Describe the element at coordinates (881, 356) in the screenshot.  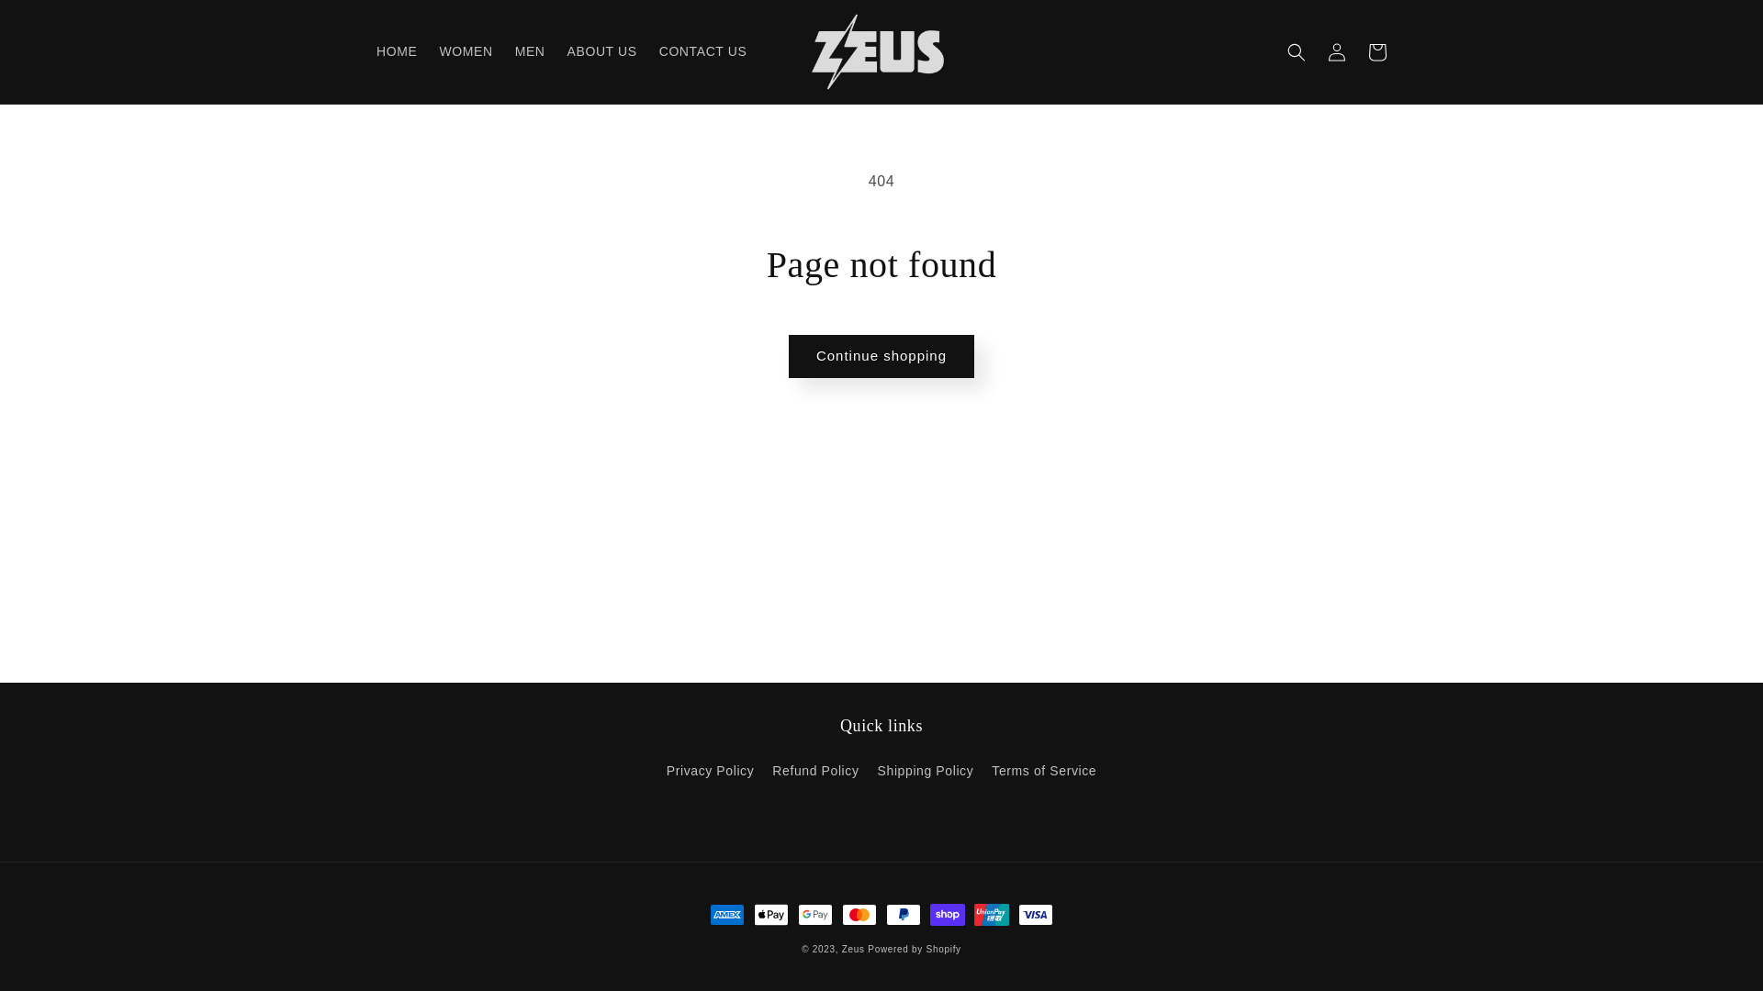
I see `Continue shopping` at that location.